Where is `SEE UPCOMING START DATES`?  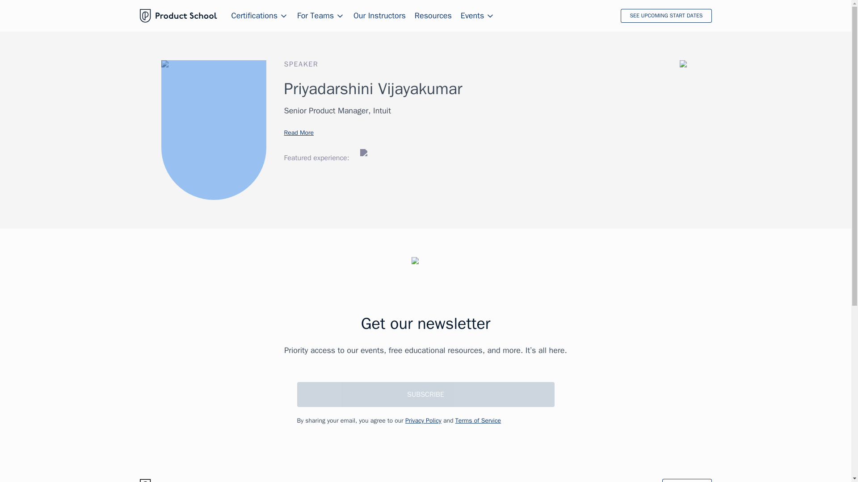 SEE UPCOMING START DATES is located at coordinates (666, 16).